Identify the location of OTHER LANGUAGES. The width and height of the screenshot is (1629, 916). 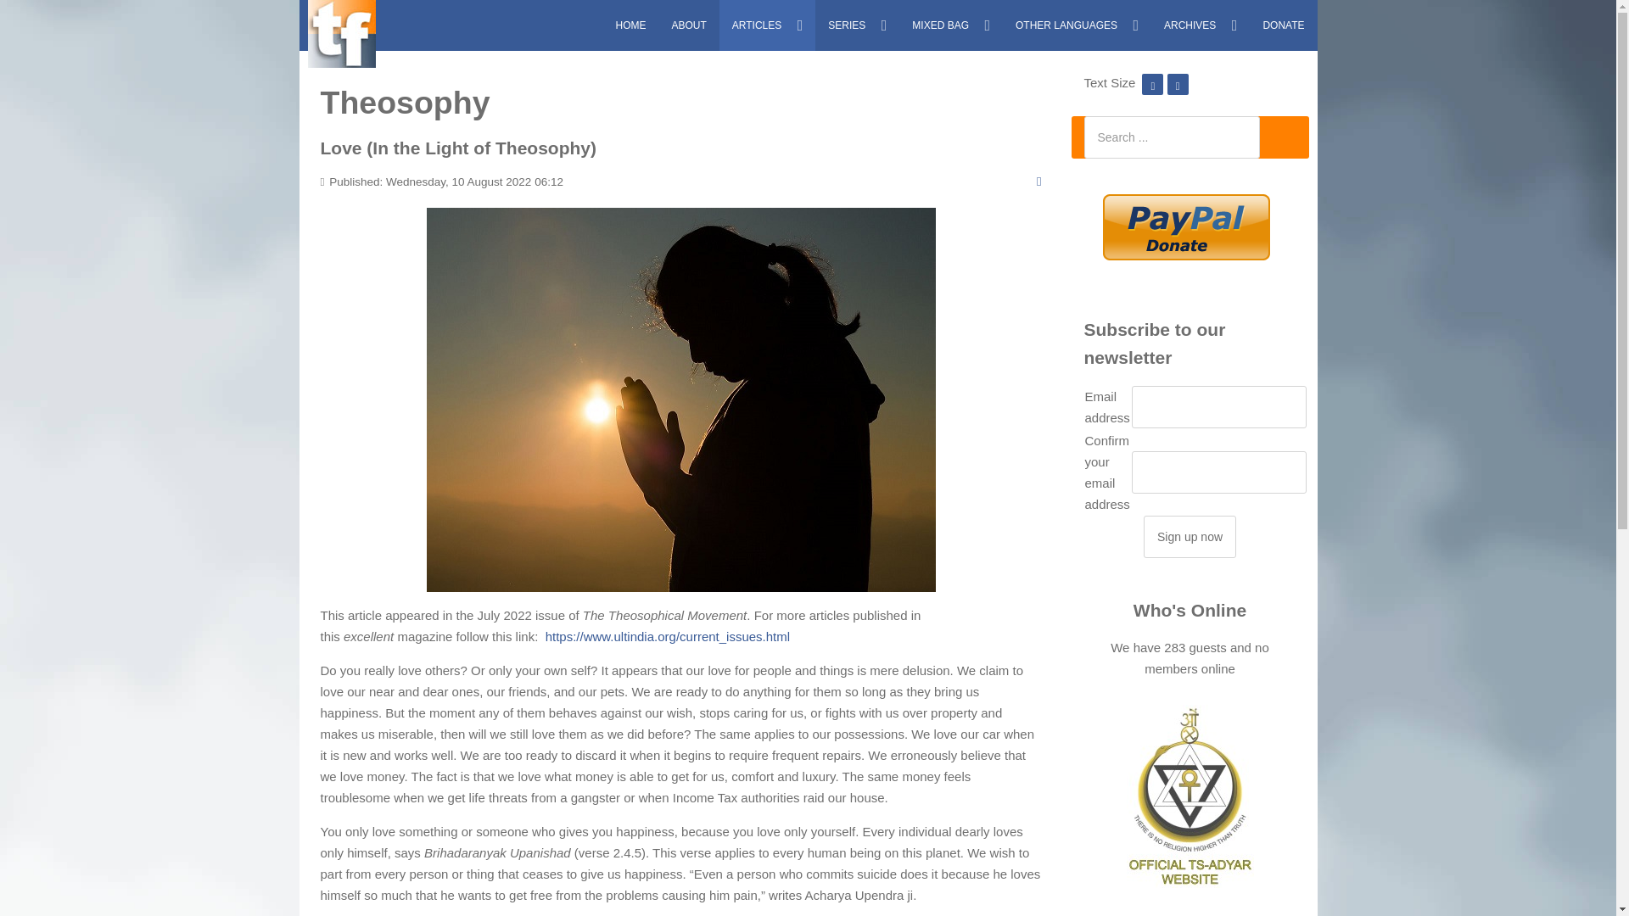
(1078, 25).